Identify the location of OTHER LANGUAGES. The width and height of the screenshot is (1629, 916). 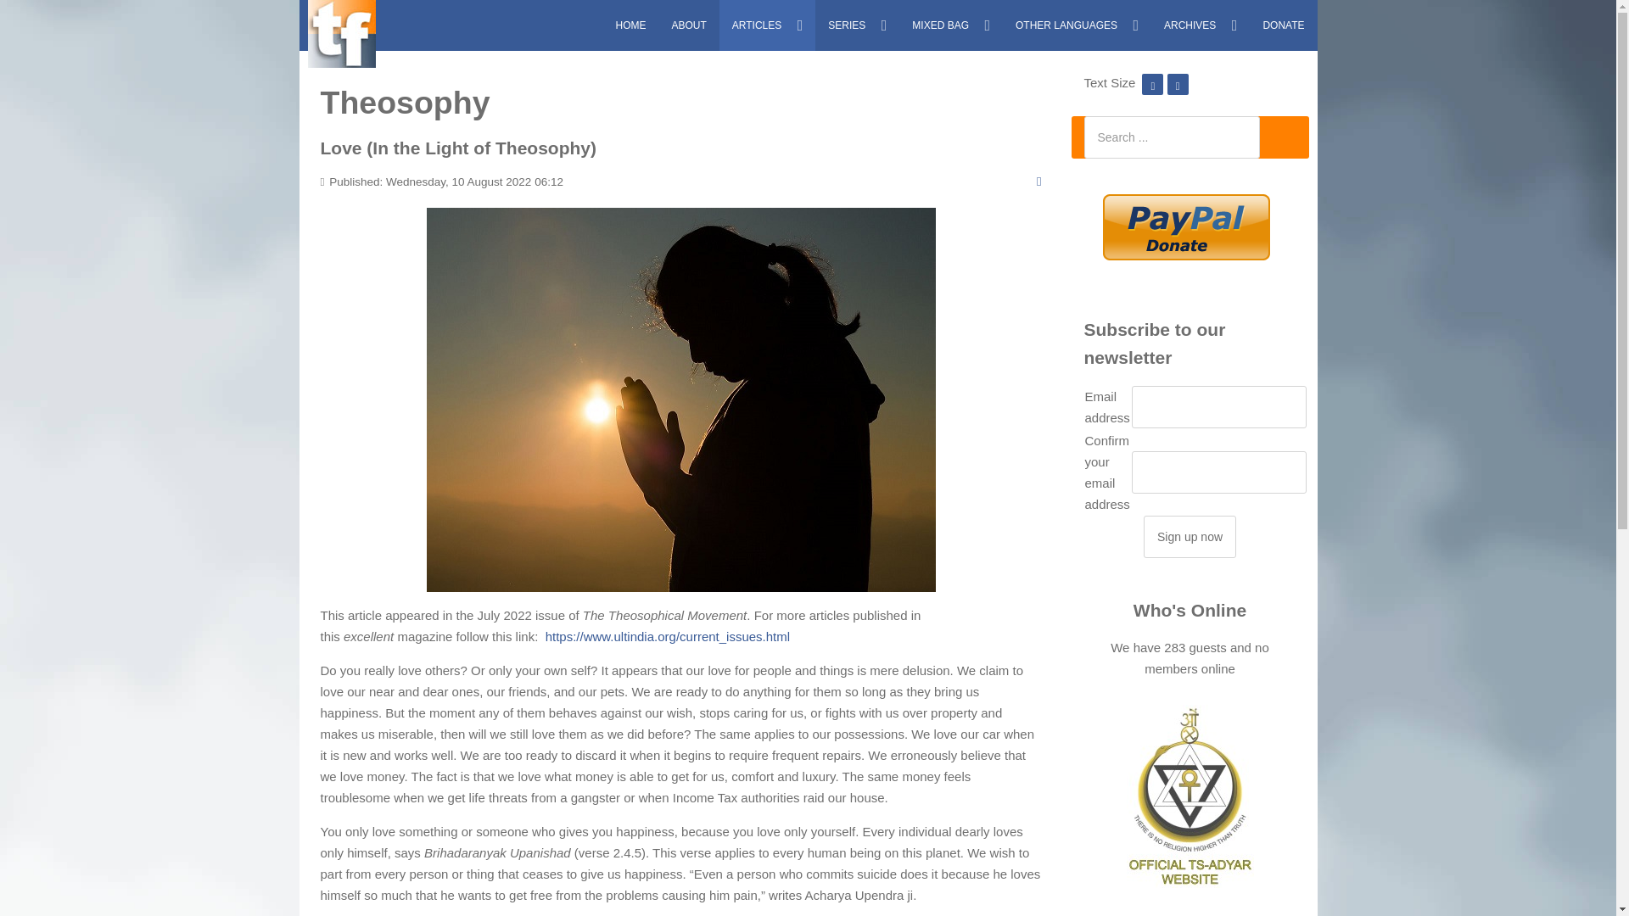
(1078, 25).